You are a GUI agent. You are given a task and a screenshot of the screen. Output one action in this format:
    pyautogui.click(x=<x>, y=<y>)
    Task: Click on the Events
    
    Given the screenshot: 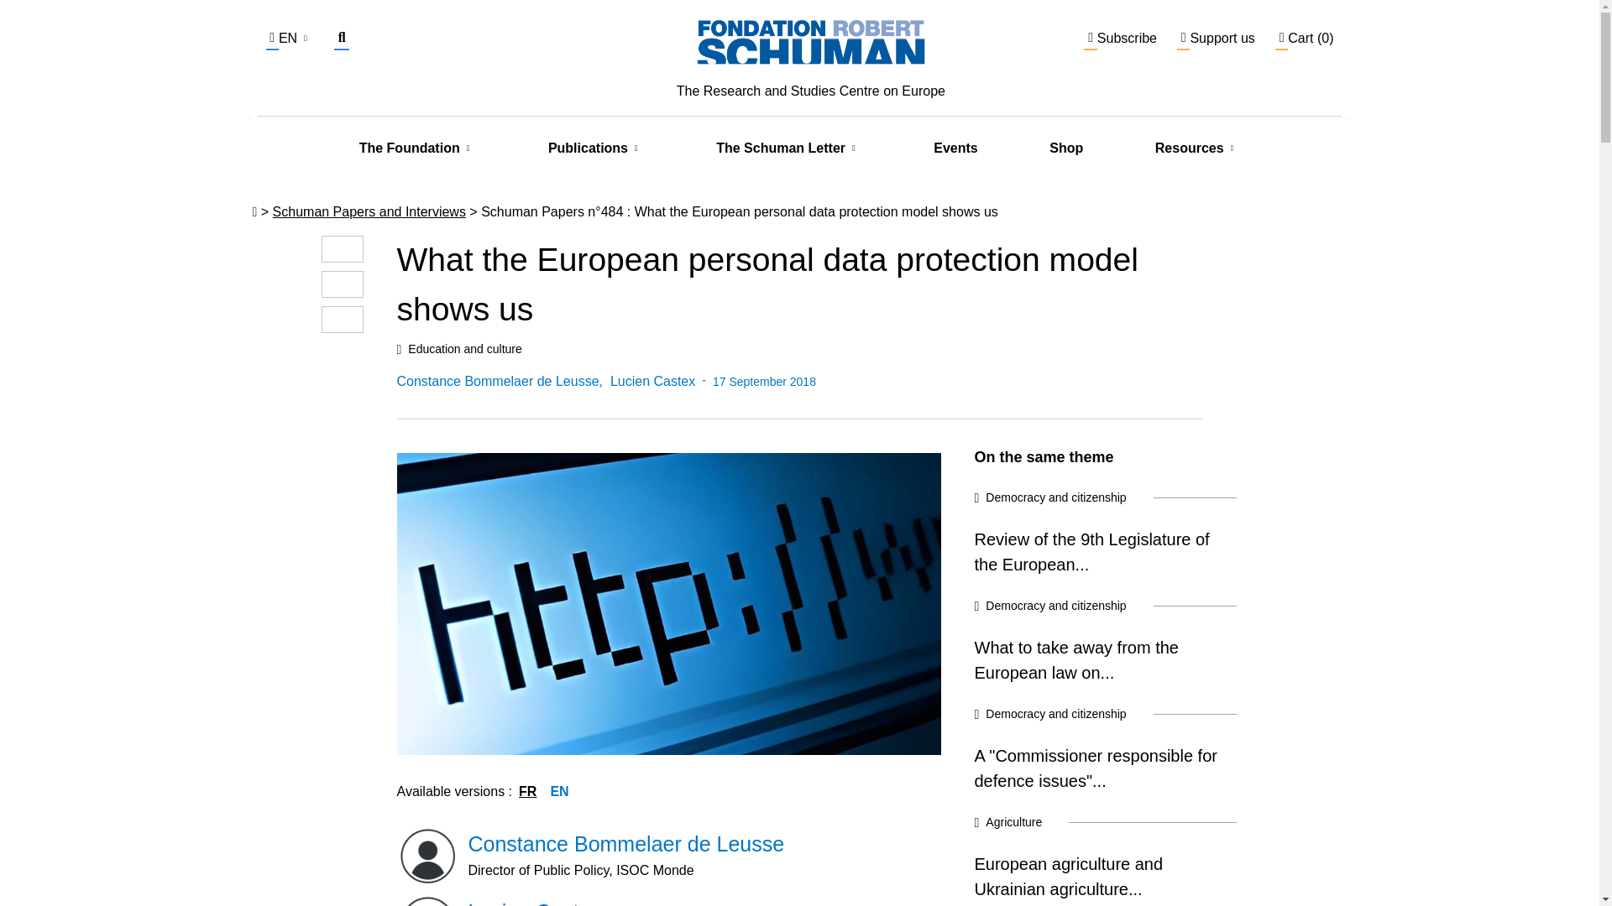 What is the action you would take?
    pyautogui.click(x=955, y=148)
    